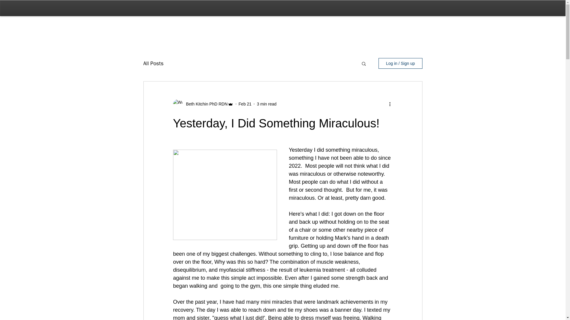 The height and width of the screenshot is (320, 570). I want to click on 3 min read, so click(267, 104).